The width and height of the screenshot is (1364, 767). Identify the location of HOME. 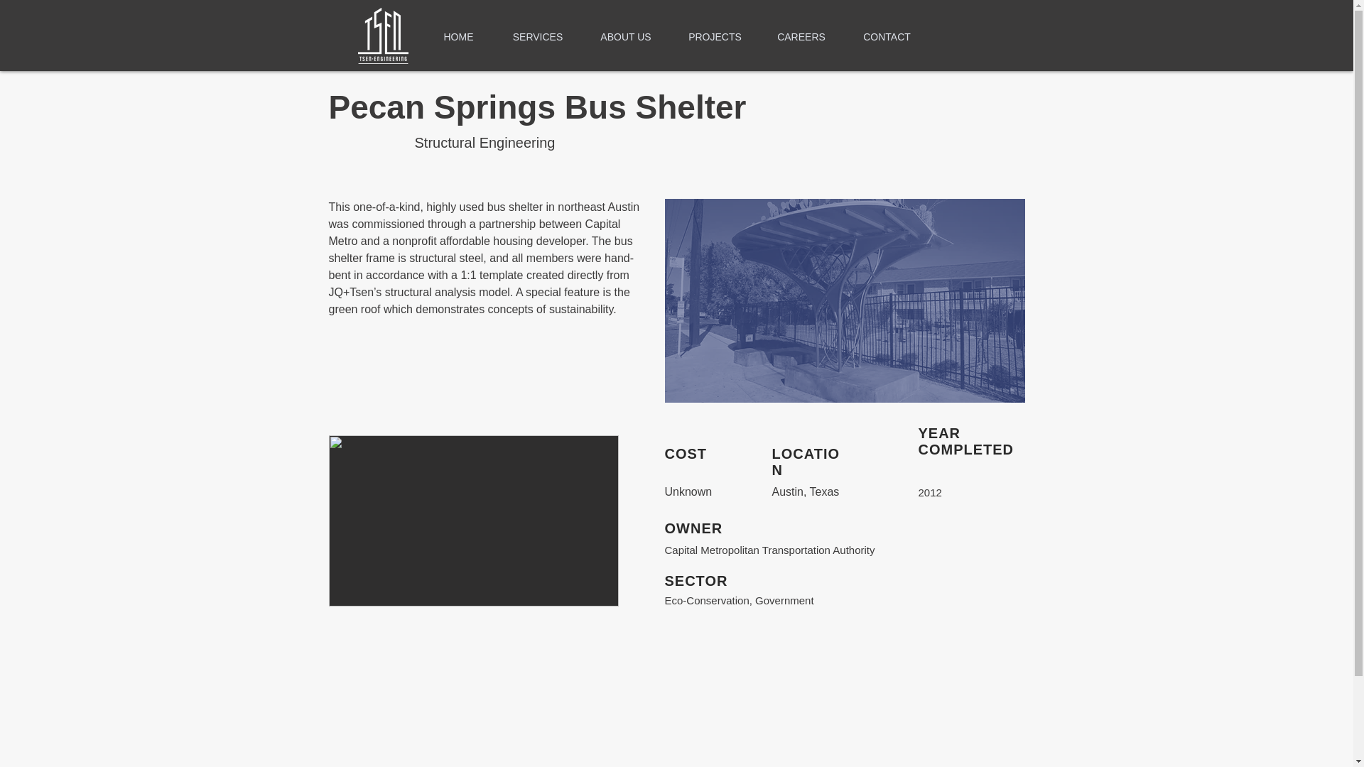
(458, 37).